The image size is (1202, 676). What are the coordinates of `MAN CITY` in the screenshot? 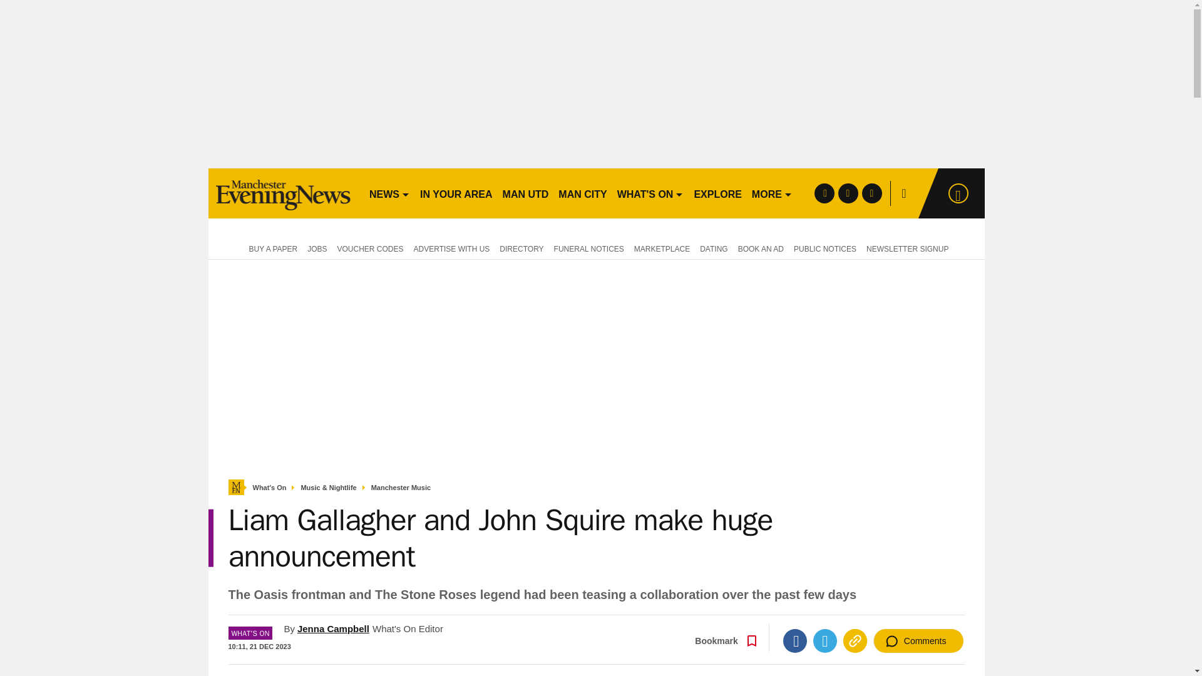 It's located at (582, 193).